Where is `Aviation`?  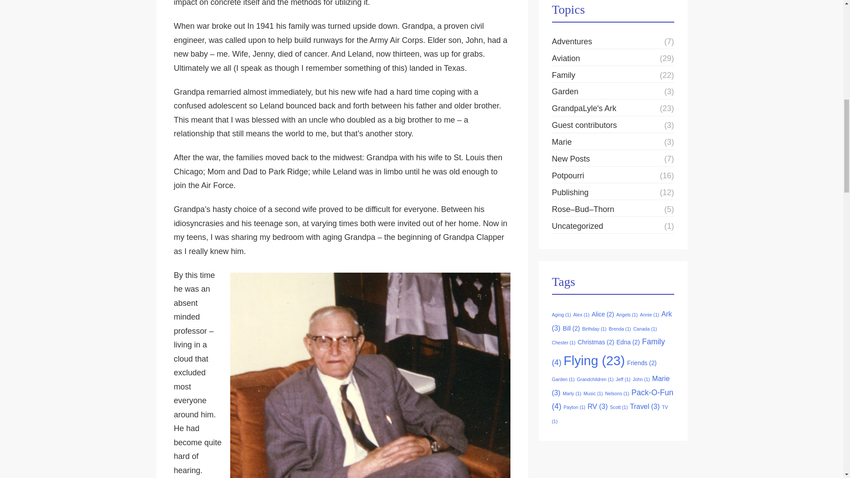 Aviation is located at coordinates (566, 58).